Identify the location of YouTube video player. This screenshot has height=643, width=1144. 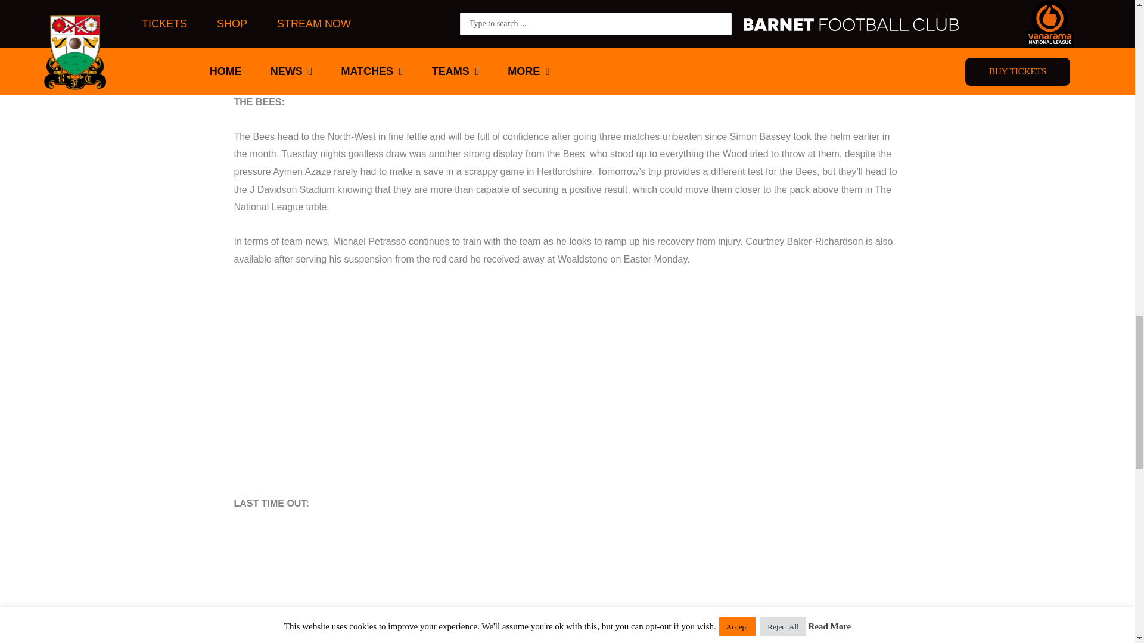
(567, 586).